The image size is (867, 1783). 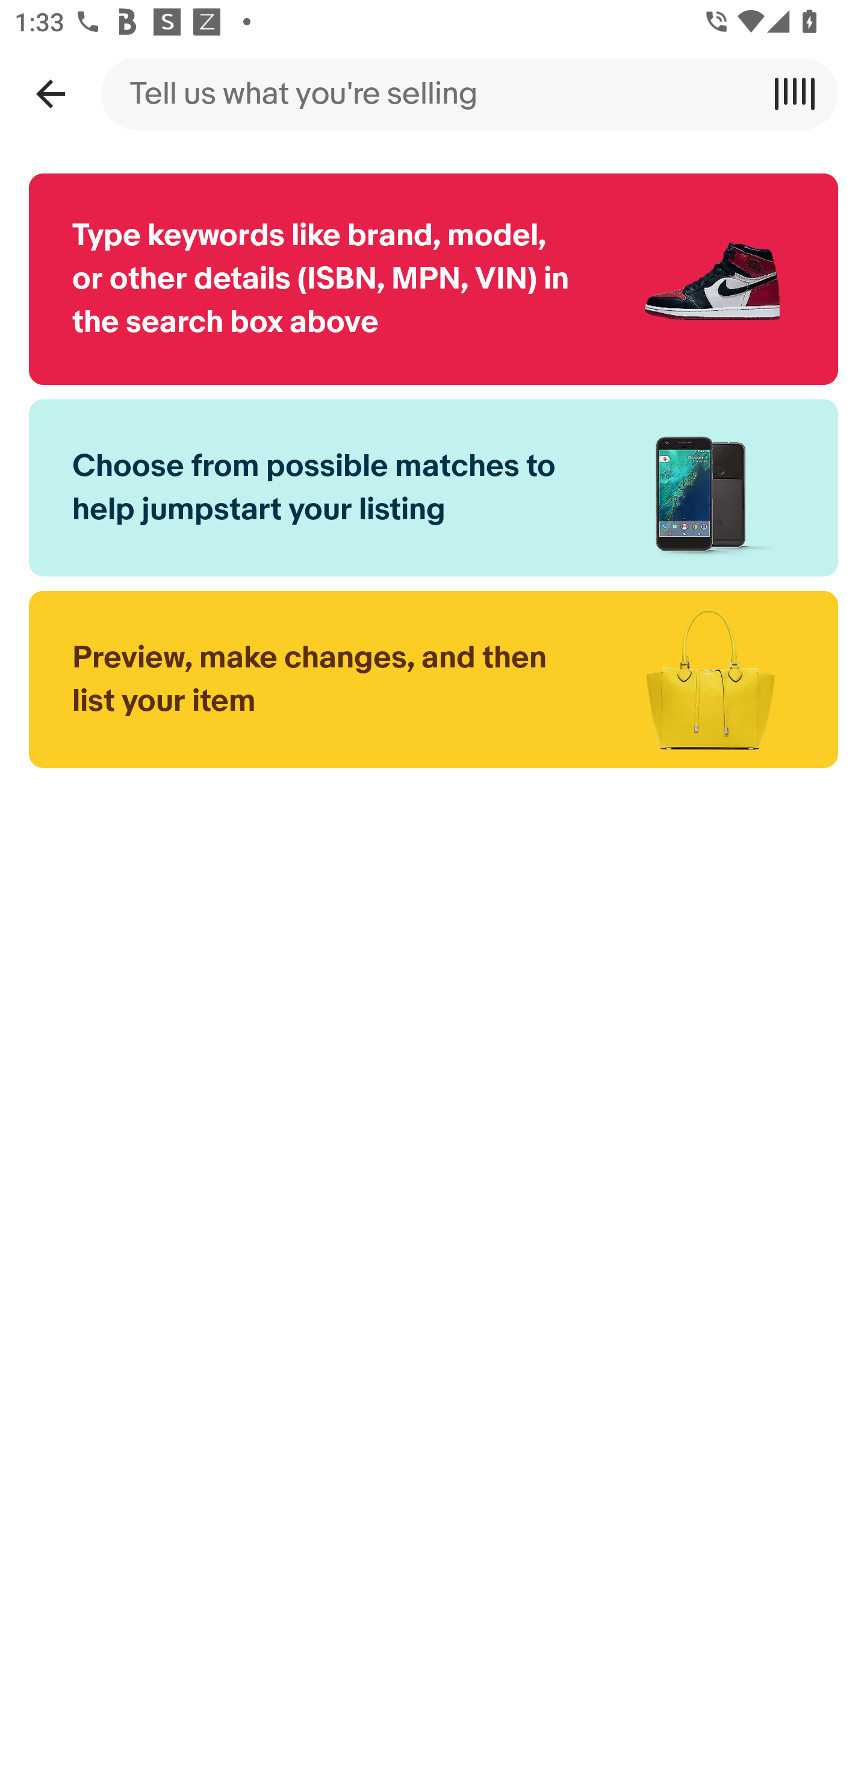 What do you see at coordinates (50, 93) in the screenshot?
I see `Navigate up` at bounding box center [50, 93].